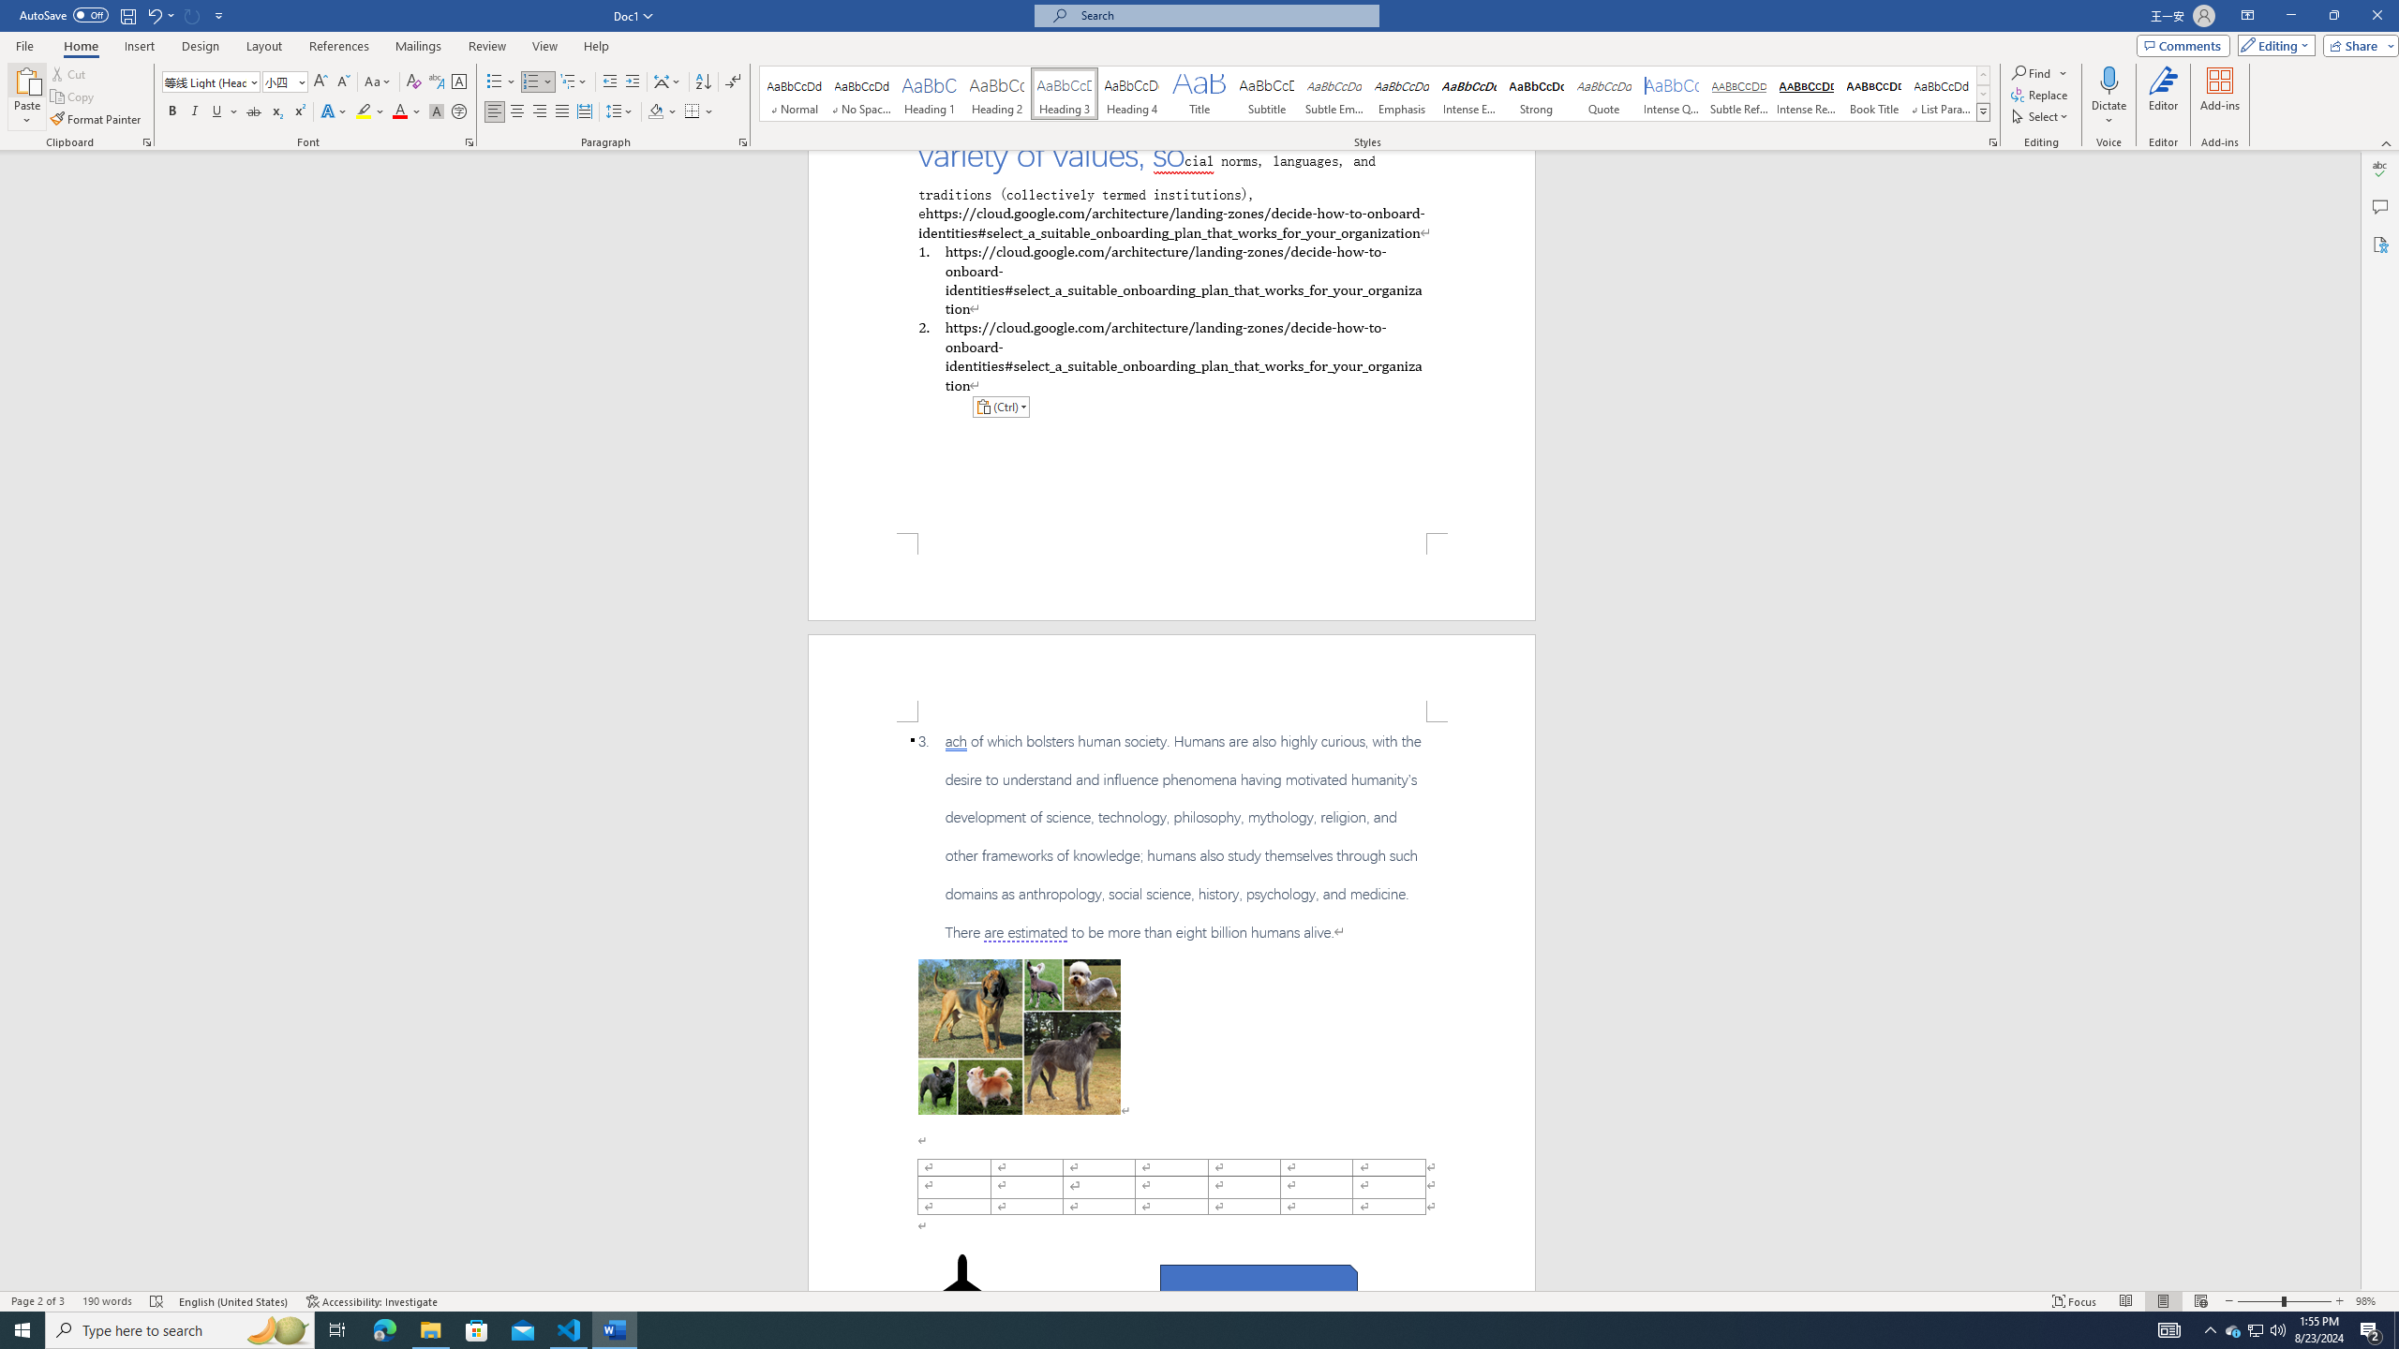  I want to click on Intense Emphasis, so click(1469, 94).